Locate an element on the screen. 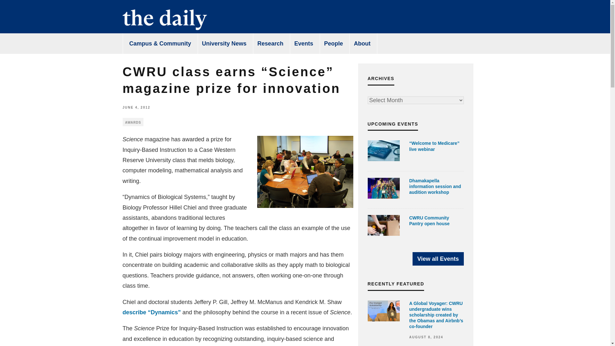 This screenshot has height=346, width=615. University News is located at coordinates (224, 44).